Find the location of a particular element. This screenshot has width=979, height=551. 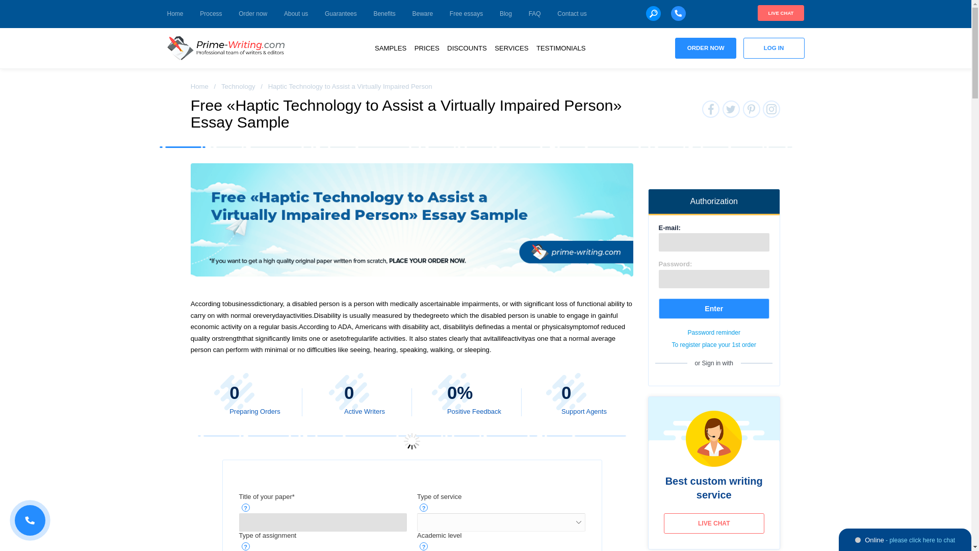

Contact us is located at coordinates (572, 14).